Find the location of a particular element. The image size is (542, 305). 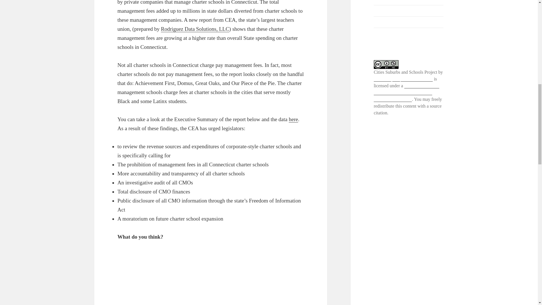

Entries feed is located at coordinates (384, 11).